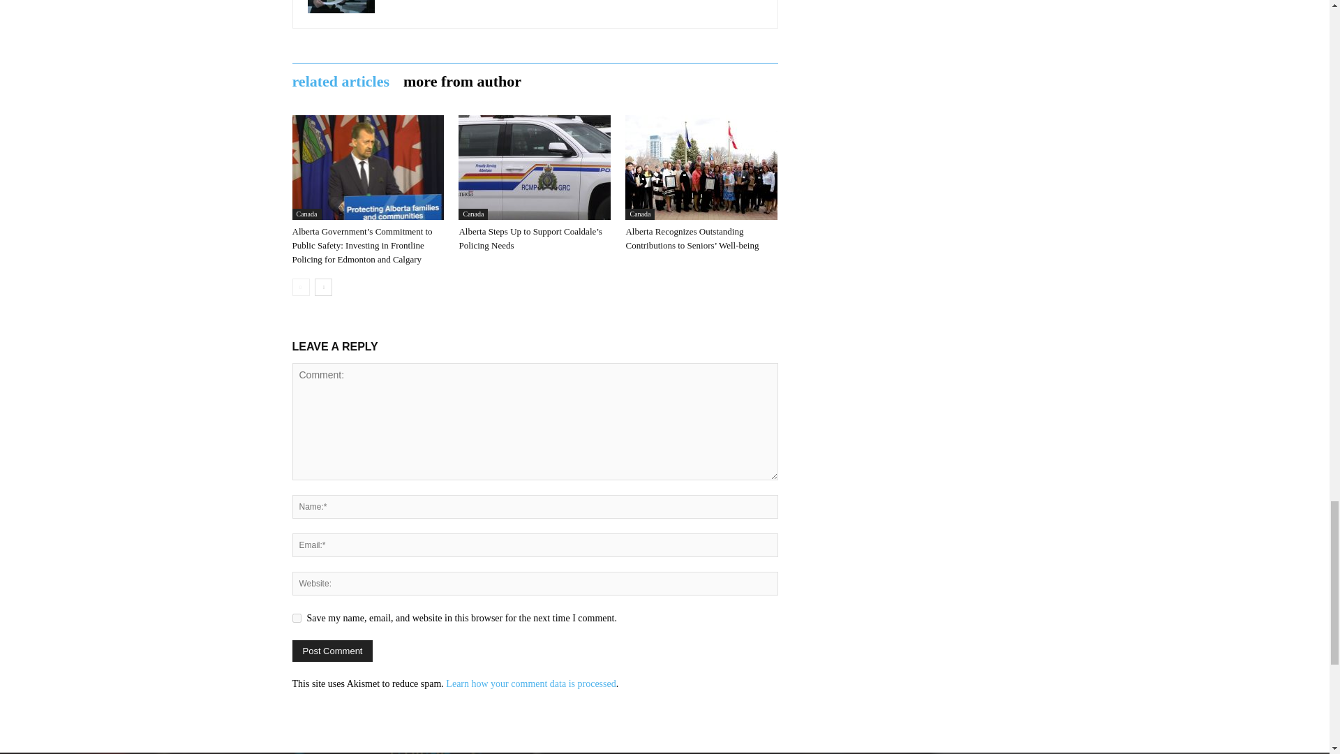 This screenshot has width=1340, height=754. I want to click on Post Comment, so click(332, 651).